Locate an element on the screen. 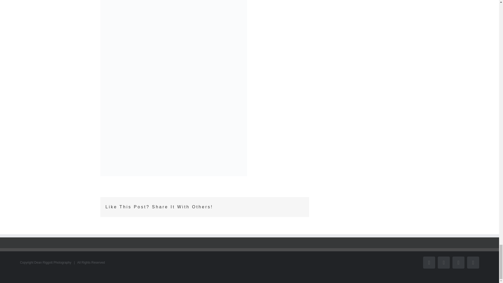 This screenshot has height=283, width=503. Instagram is located at coordinates (458, 262).